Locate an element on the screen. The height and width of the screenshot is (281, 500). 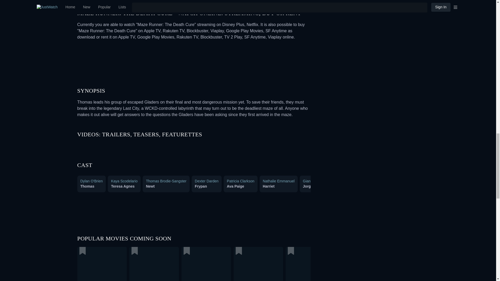
Teresa Agnes is located at coordinates (123, 186).